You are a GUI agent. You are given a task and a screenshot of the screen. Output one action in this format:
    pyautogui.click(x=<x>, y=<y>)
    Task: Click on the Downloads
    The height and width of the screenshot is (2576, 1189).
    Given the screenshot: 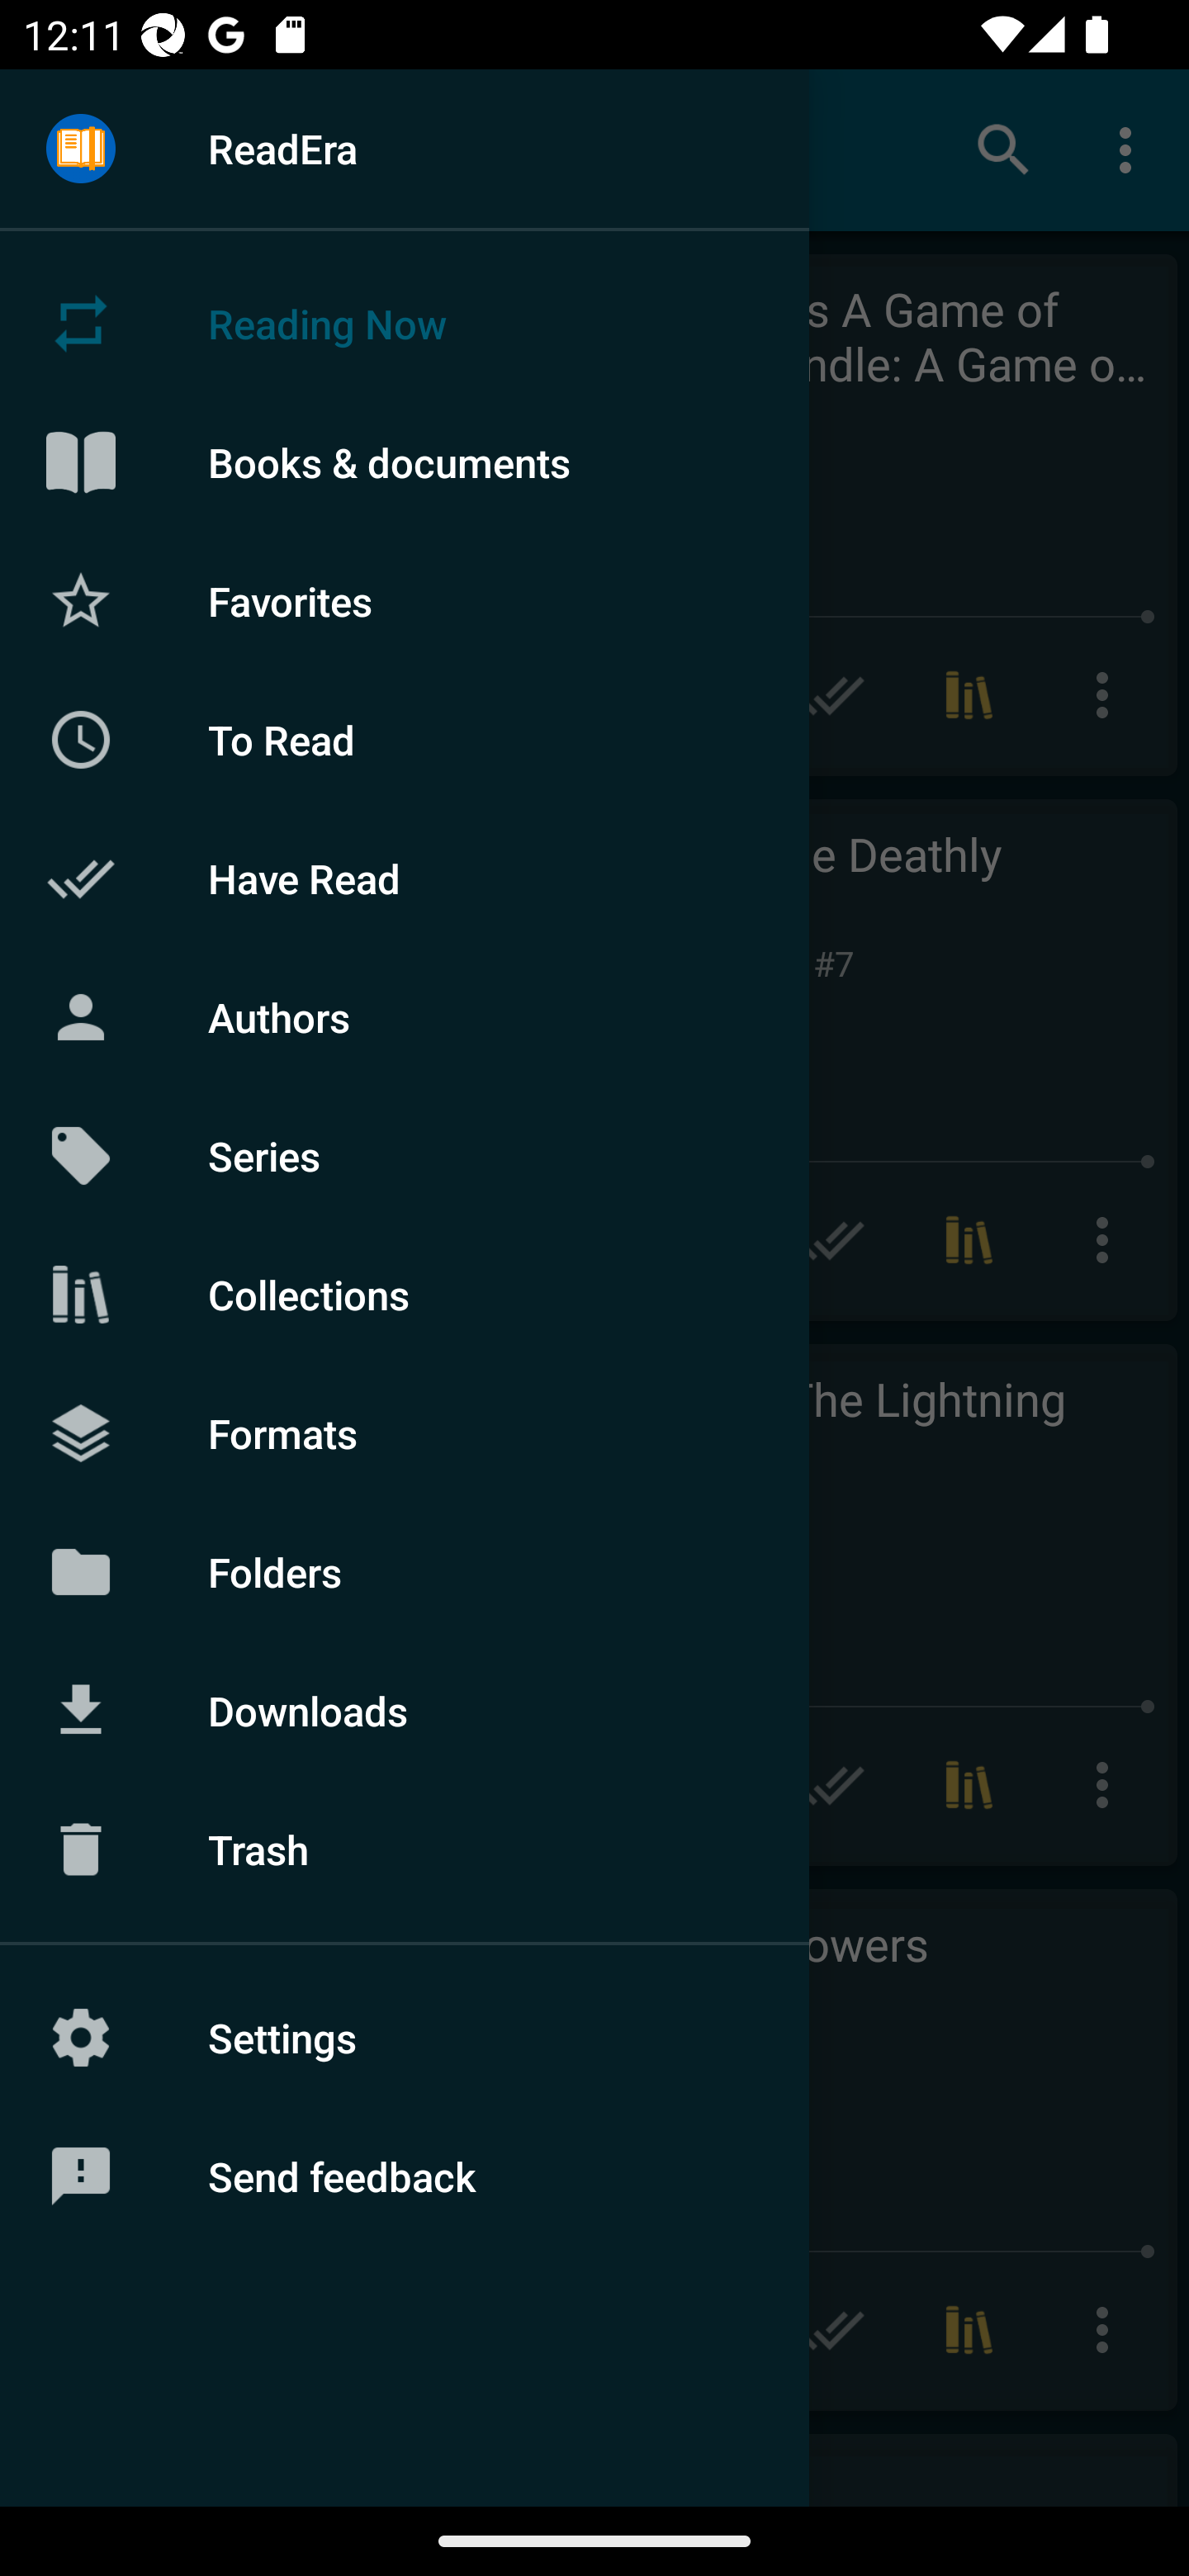 What is the action you would take?
    pyautogui.click(x=405, y=1710)
    